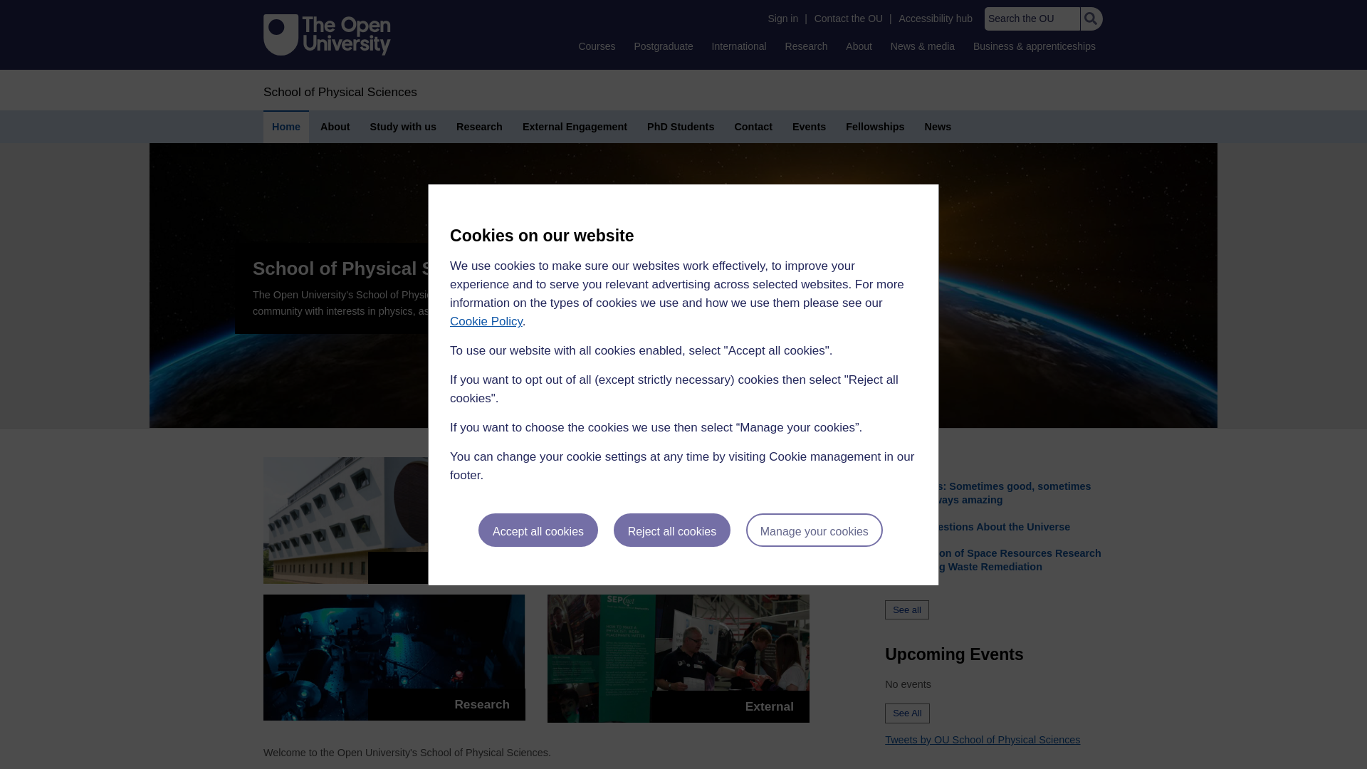  What do you see at coordinates (663, 46) in the screenshot?
I see `Postgraduate` at bounding box center [663, 46].